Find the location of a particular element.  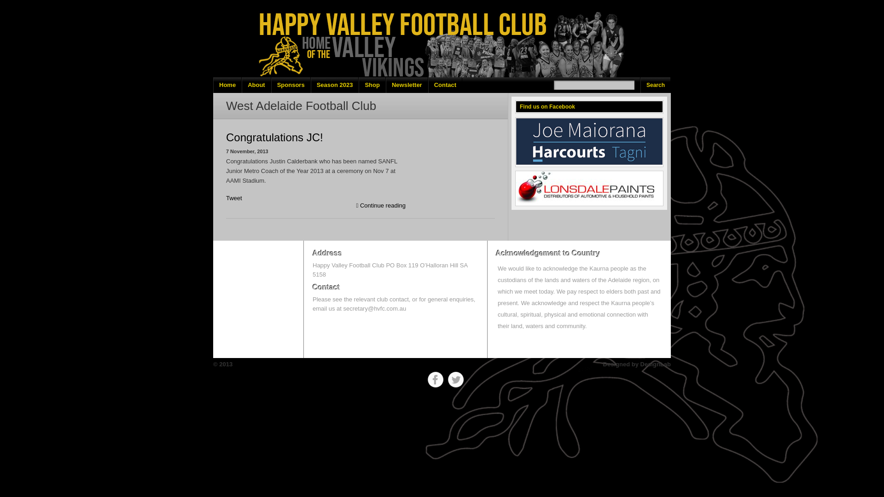

secretary@hvfc.com.au is located at coordinates (375, 308).